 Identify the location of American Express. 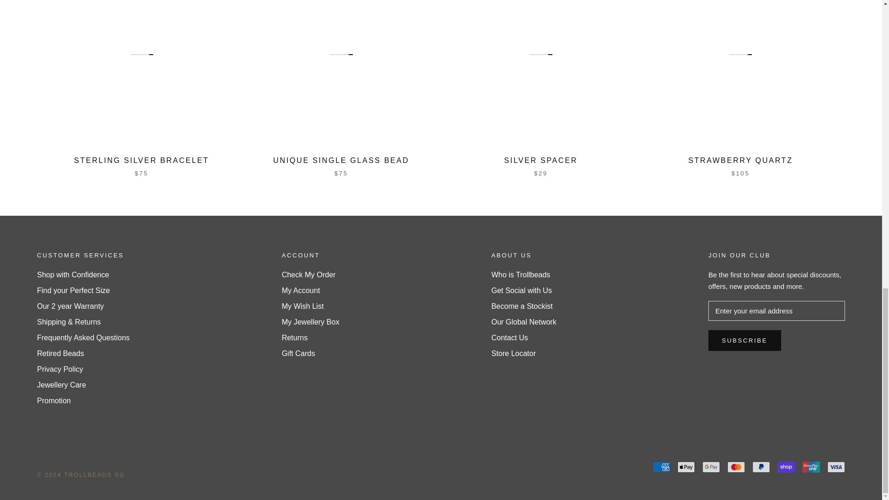
(661, 467).